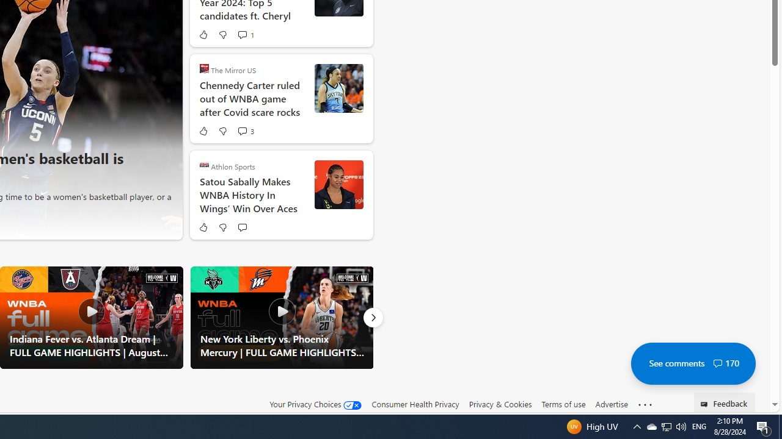 The width and height of the screenshot is (782, 439). I want to click on View comments 1 Comment, so click(246, 34).